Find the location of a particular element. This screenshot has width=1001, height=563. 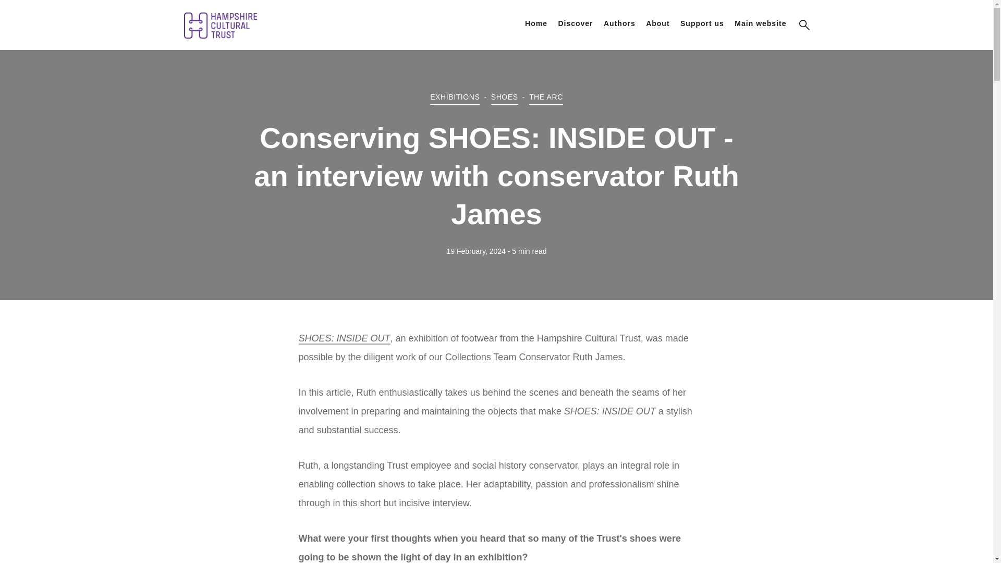

EXHIBITIONS is located at coordinates (455, 97).